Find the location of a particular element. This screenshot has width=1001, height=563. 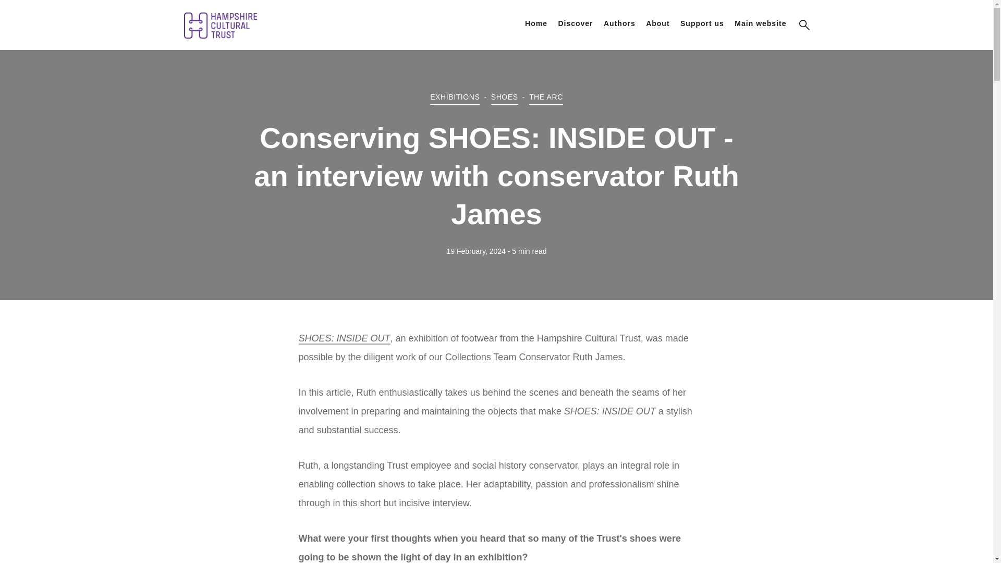

EXHIBITIONS is located at coordinates (455, 97).